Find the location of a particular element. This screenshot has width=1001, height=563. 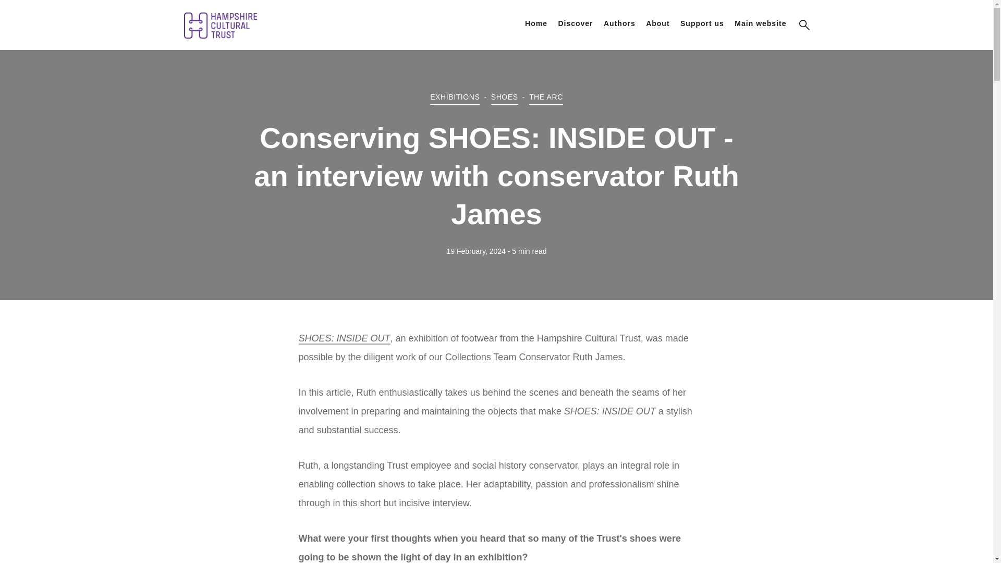

EXHIBITIONS is located at coordinates (455, 97).